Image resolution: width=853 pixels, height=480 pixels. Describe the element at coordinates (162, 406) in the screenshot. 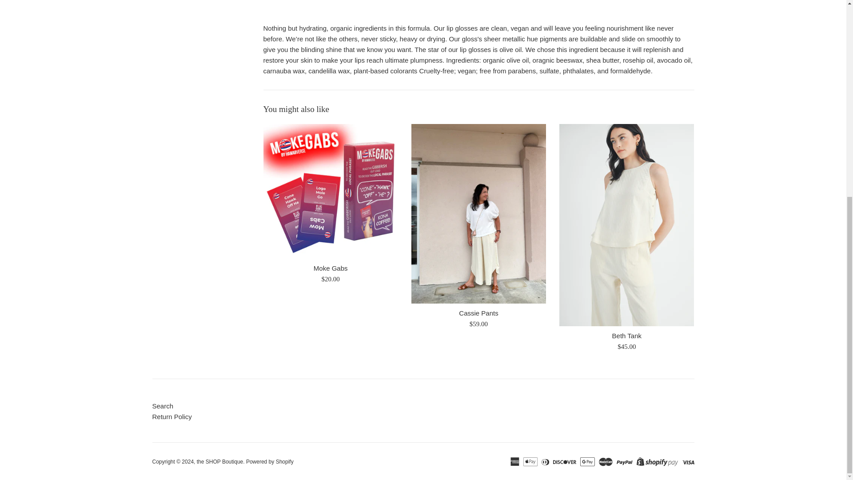

I see `Search` at that location.